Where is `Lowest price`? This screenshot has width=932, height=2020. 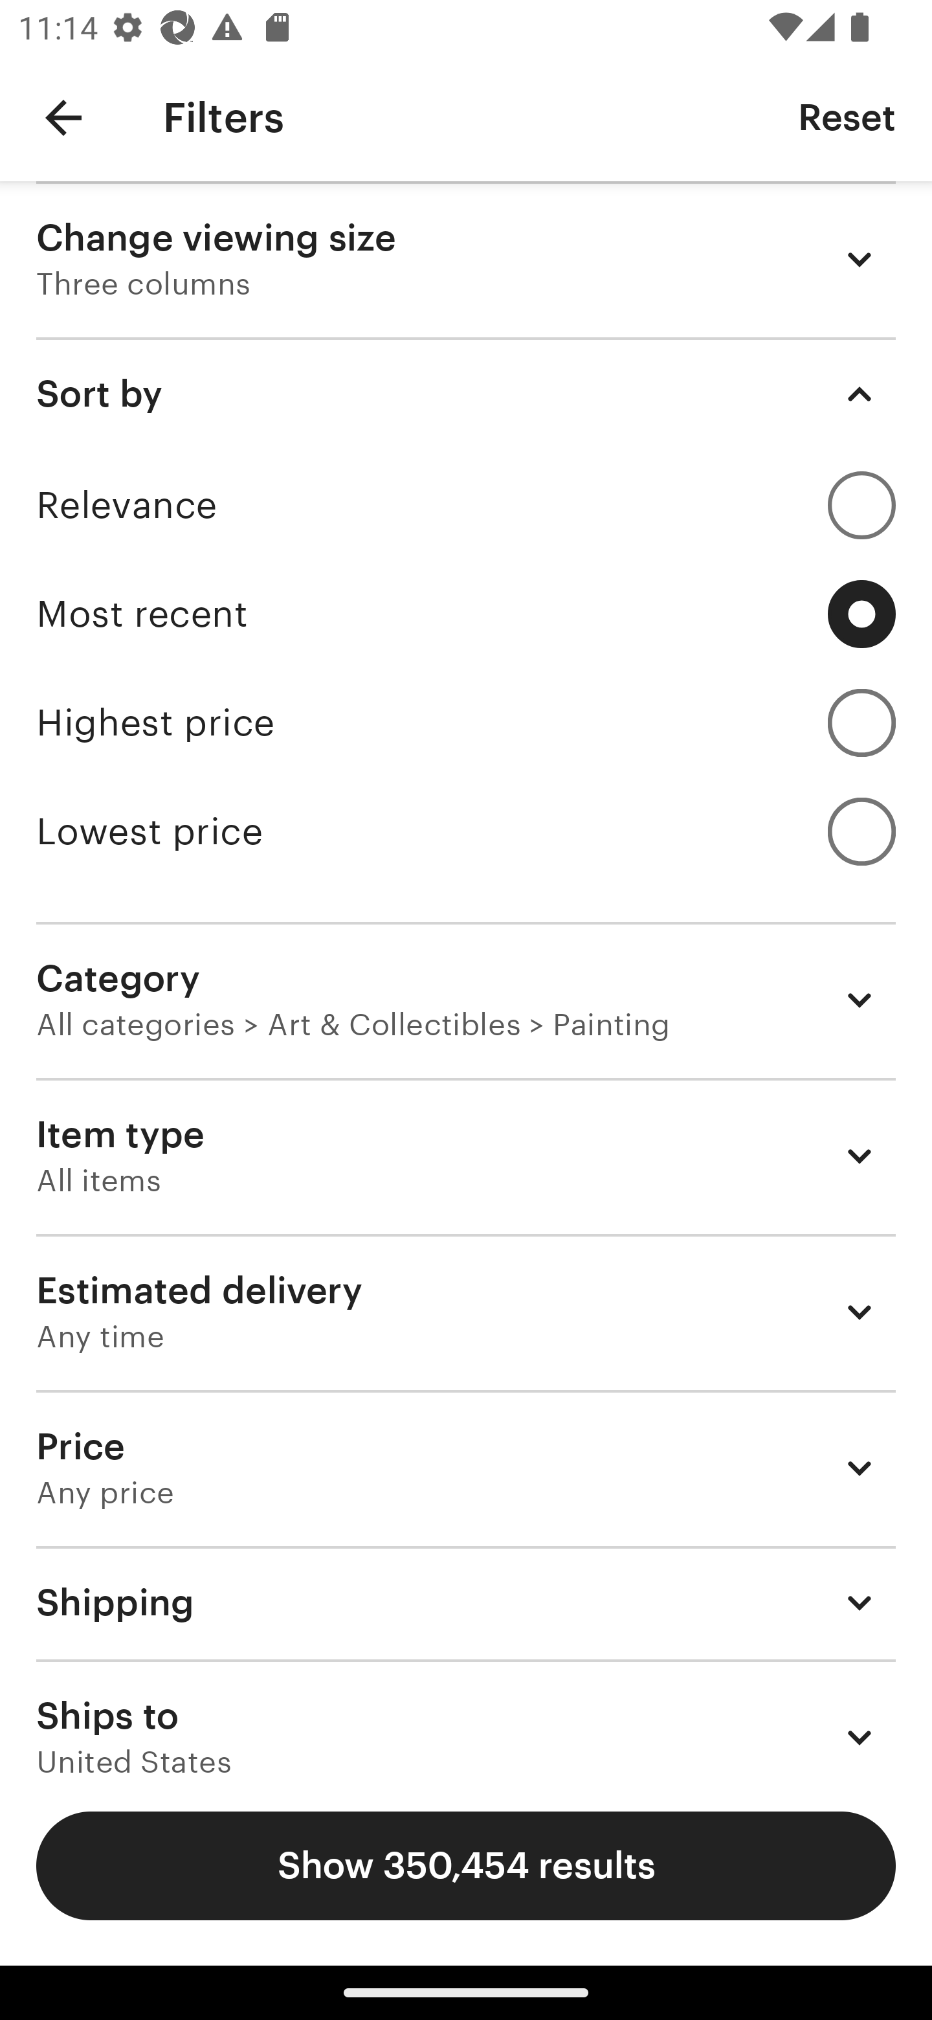 Lowest price is located at coordinates (466, 831).